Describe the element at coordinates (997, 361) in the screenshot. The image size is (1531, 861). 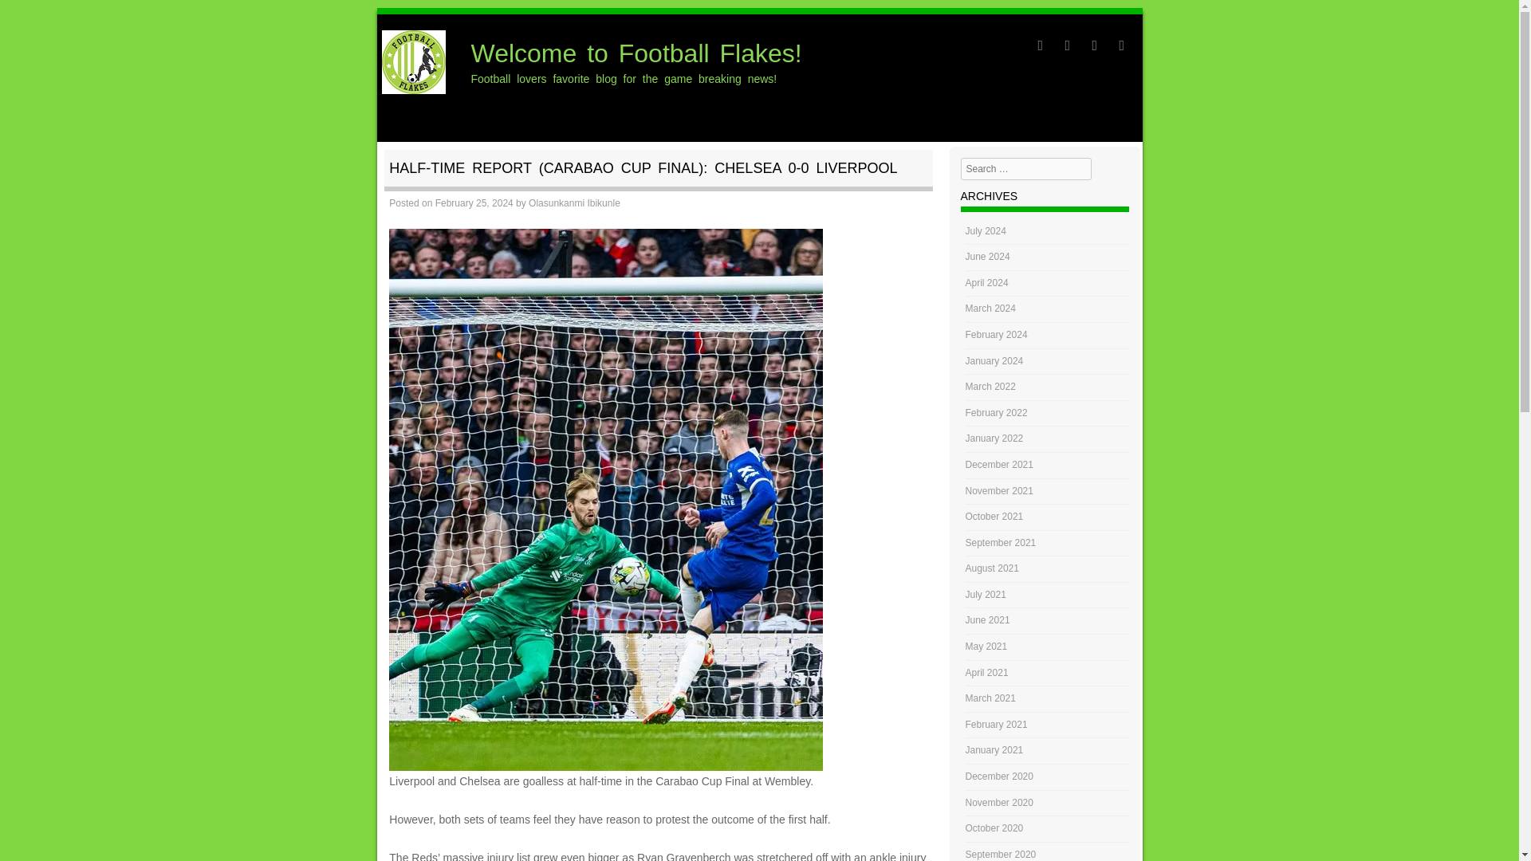
I see `February 2024` at that location.